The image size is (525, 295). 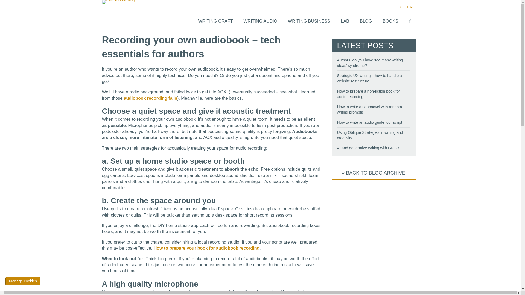 What do you see at coordinates (369, 122) in the screenshot?
I see `How to write an audio guide tour script` at bounding box center [369, 122].